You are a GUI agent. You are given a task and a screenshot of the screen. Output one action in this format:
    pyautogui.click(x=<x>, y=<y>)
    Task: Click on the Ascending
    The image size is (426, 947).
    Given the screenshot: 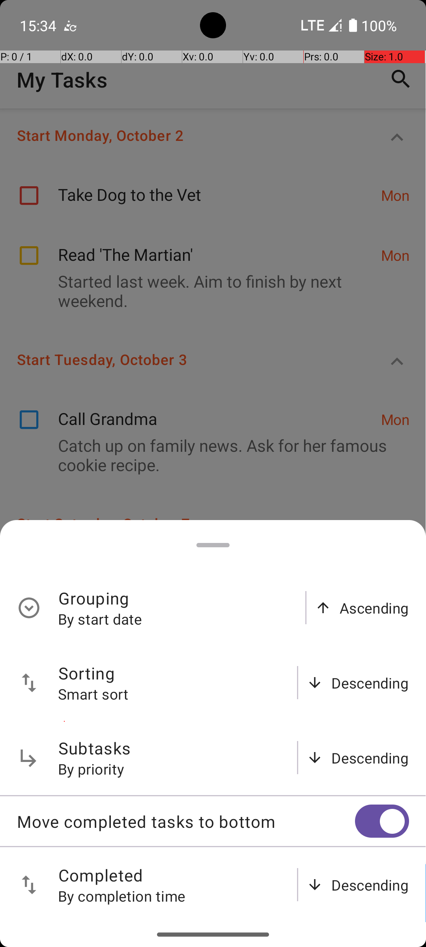 What is the action you would take?
    pyautogui.click(x=374, y=608)
    